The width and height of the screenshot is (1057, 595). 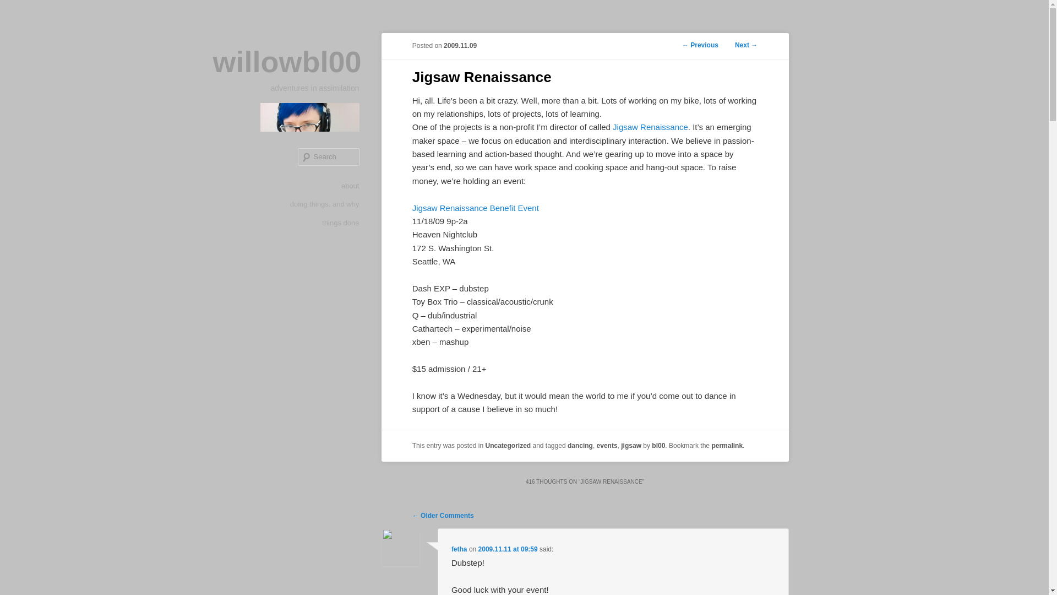 What do you see at coordinates (350, 186) in the screenshot?
I see `about` at bounding box center [350, 186].